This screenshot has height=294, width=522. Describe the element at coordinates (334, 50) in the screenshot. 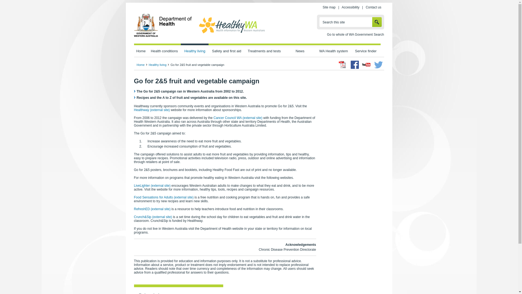

I see `WA Health system` at that location.